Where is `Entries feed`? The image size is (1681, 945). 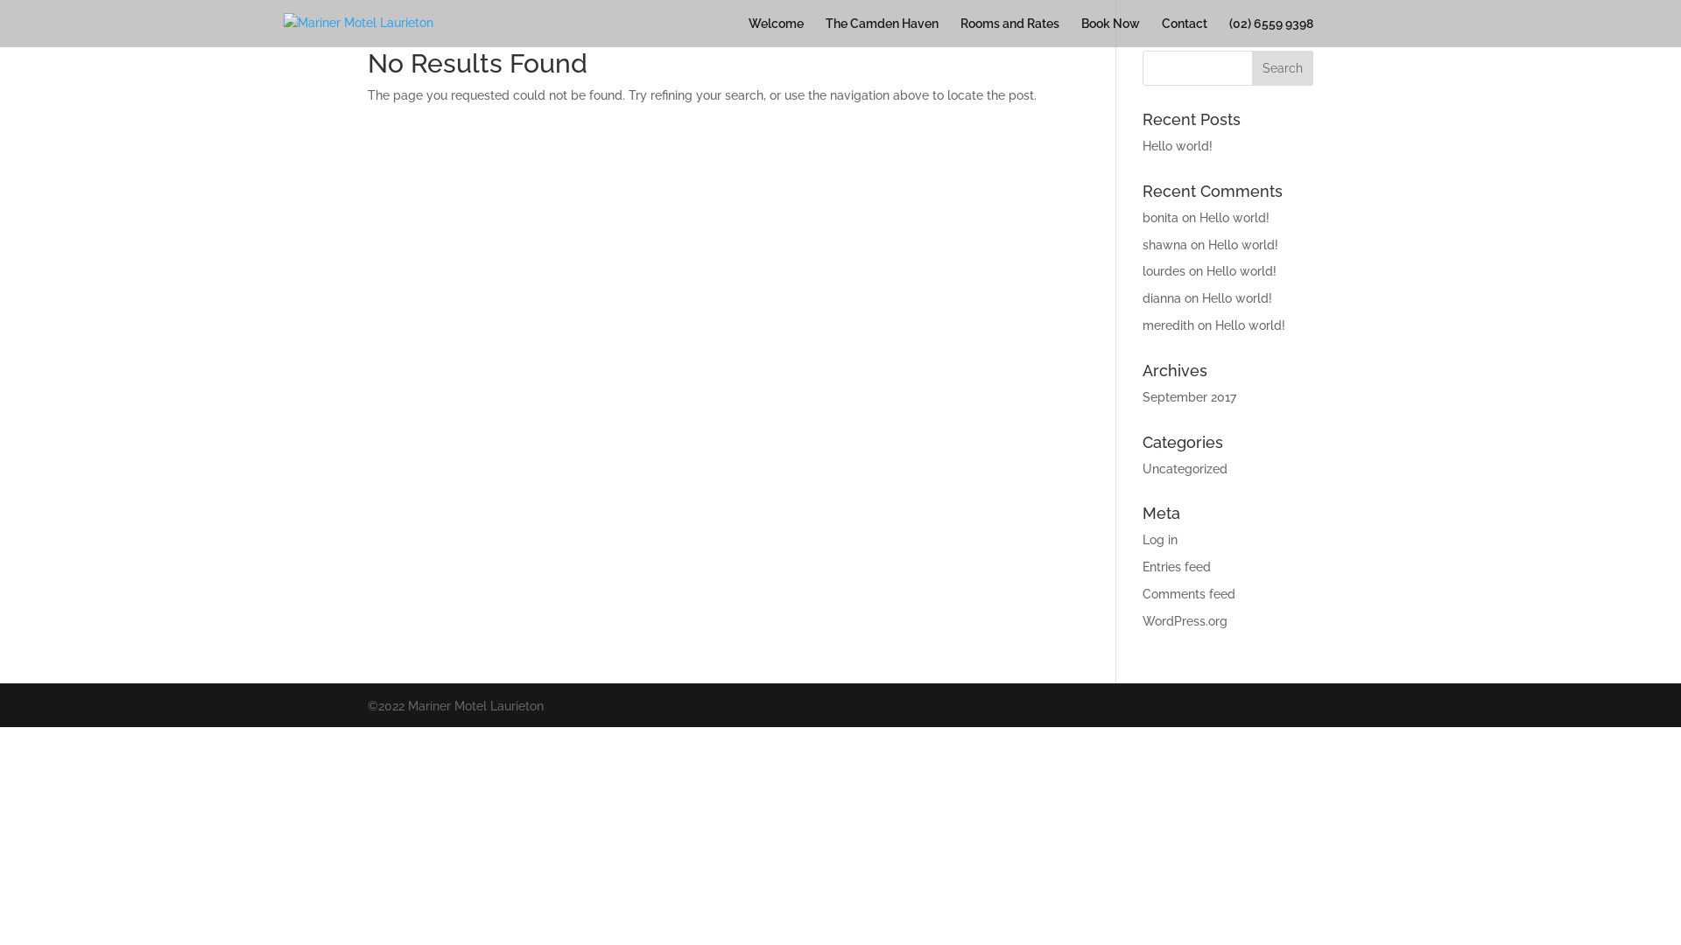 Entries feed is located at coordinates (1177, 567).